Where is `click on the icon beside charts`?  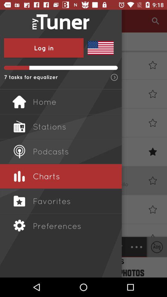 click on the icon beside charts is located at coordinates (19, 176).